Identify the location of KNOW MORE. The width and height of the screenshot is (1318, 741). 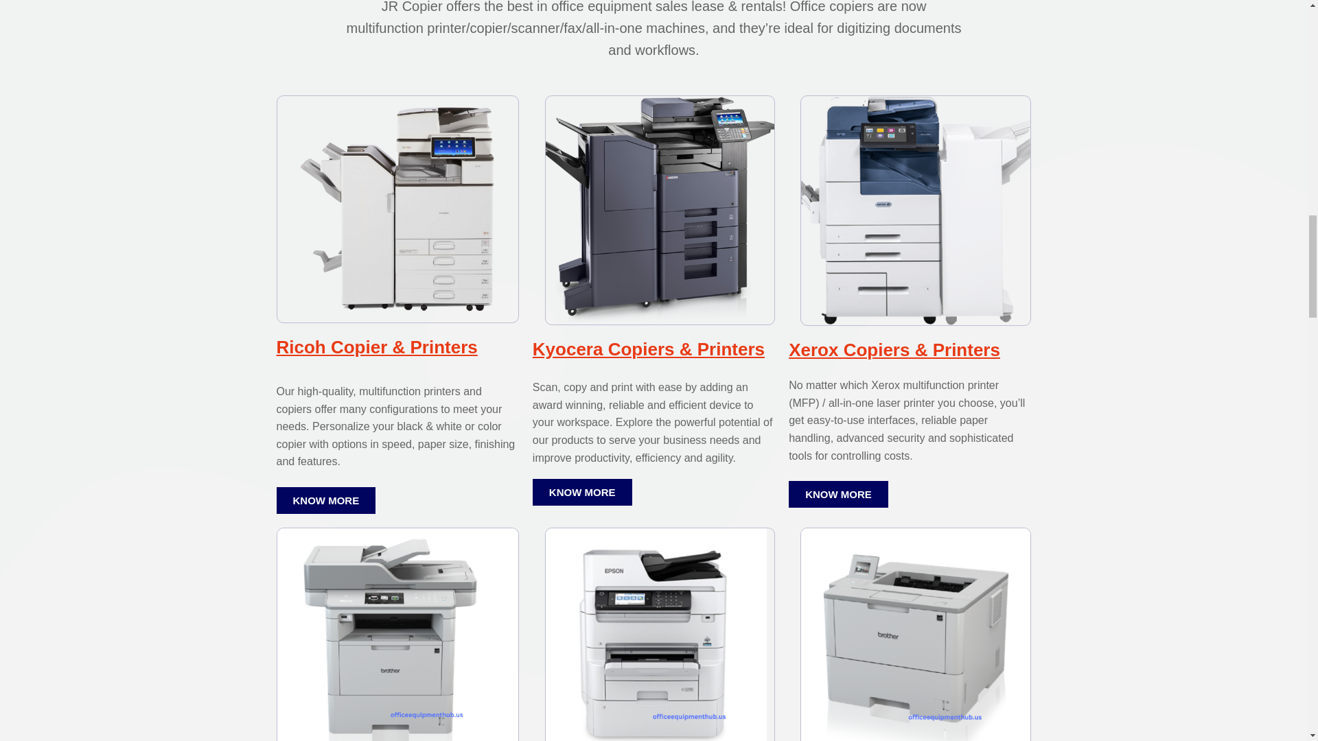
(582, 491).